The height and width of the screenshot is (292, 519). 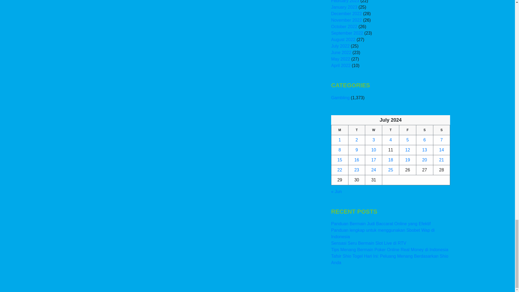 I want to click on May 2022, so click(x=340, y=59).